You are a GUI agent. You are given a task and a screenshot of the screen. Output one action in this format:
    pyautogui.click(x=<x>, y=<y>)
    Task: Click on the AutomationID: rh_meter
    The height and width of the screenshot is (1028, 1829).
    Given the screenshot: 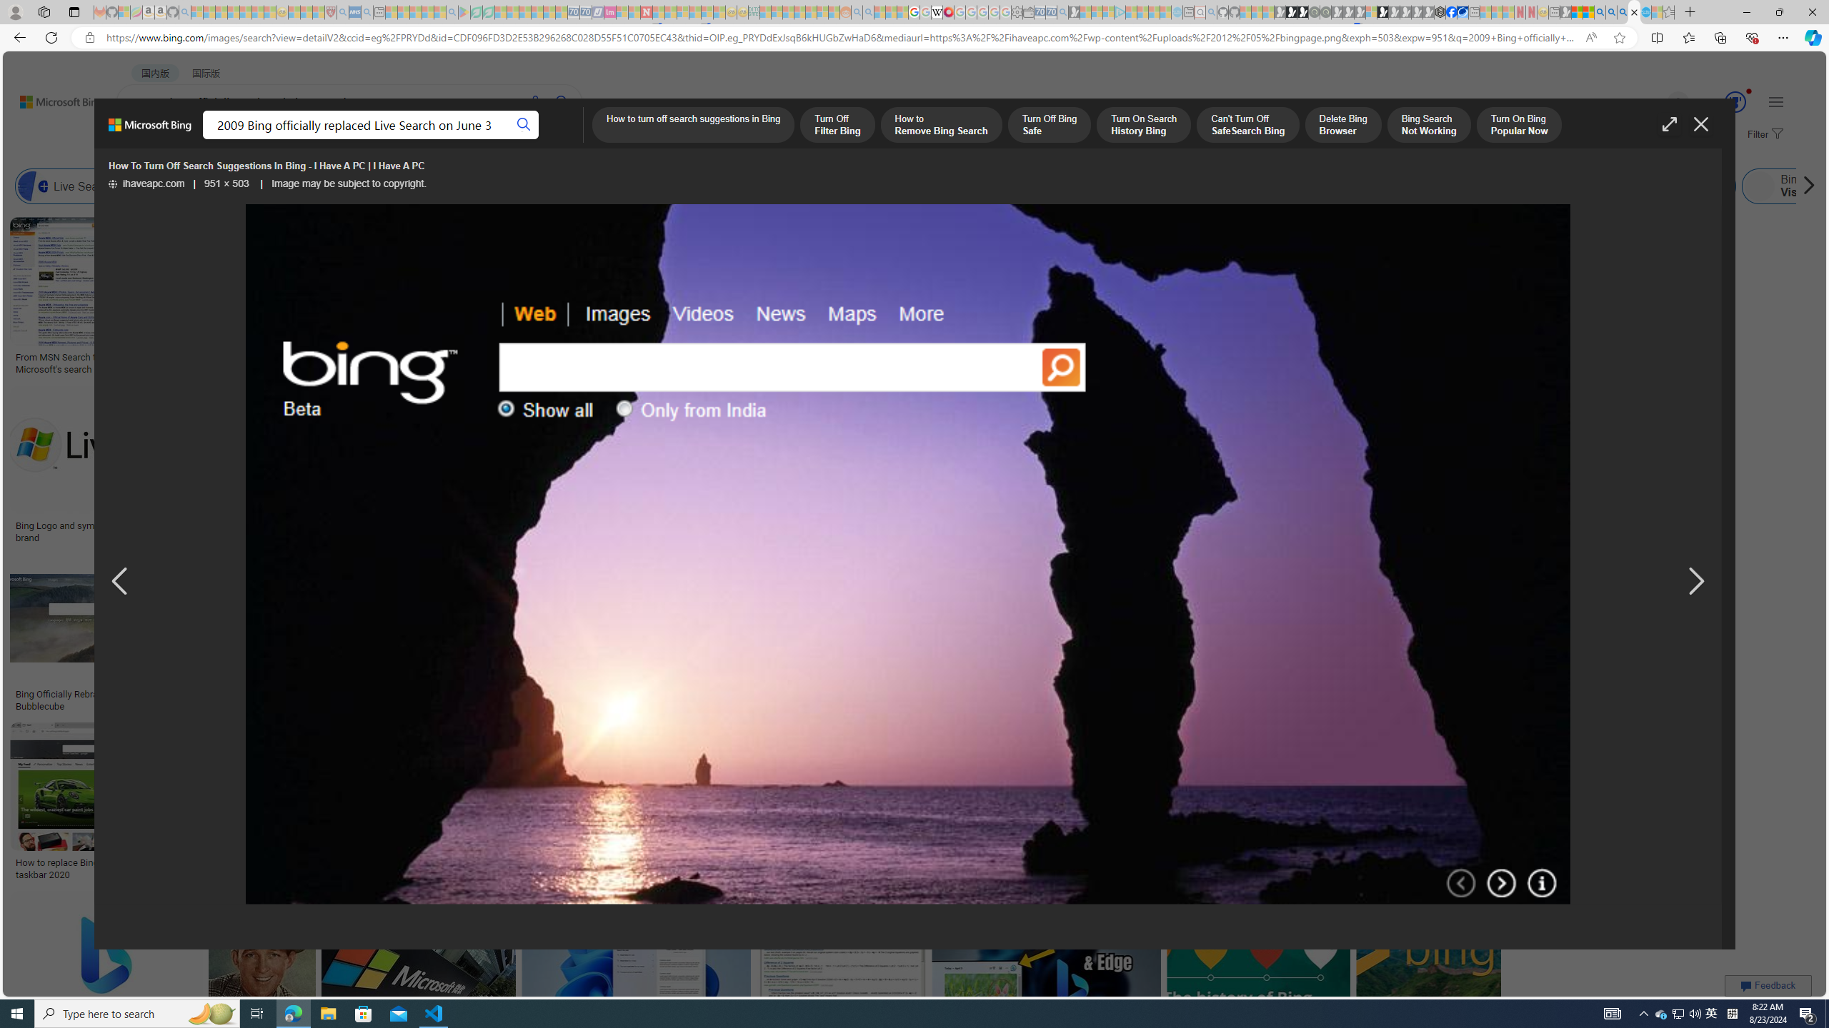 What is the action you would take?
    pyautogui.click(x=1735, y=101)
    